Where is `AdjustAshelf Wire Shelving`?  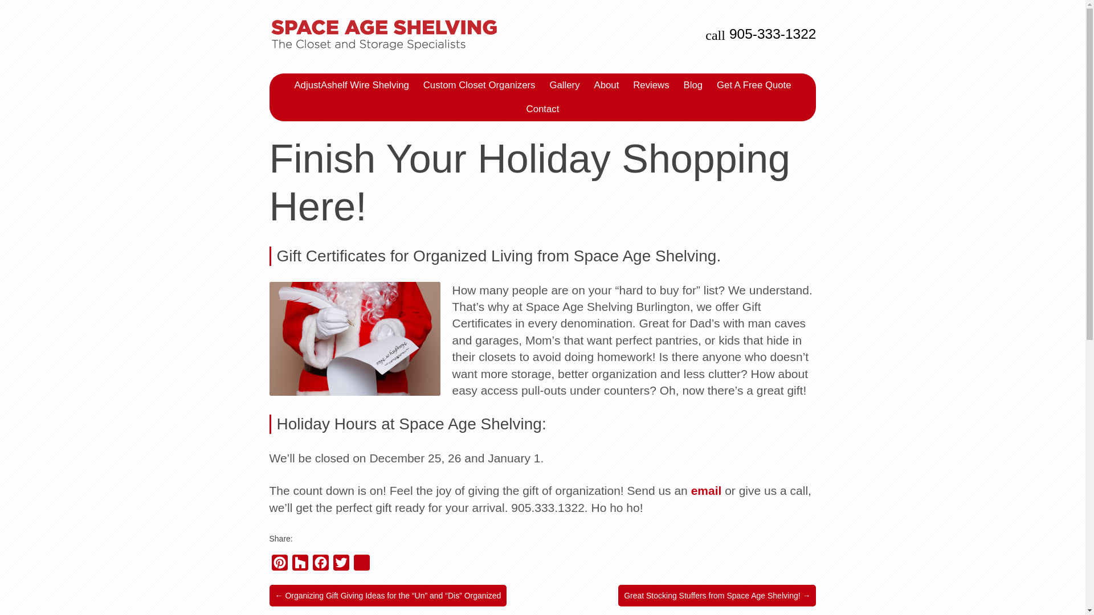
AdjustAshelf Wire Shelving is located at coordinates (351, 85).